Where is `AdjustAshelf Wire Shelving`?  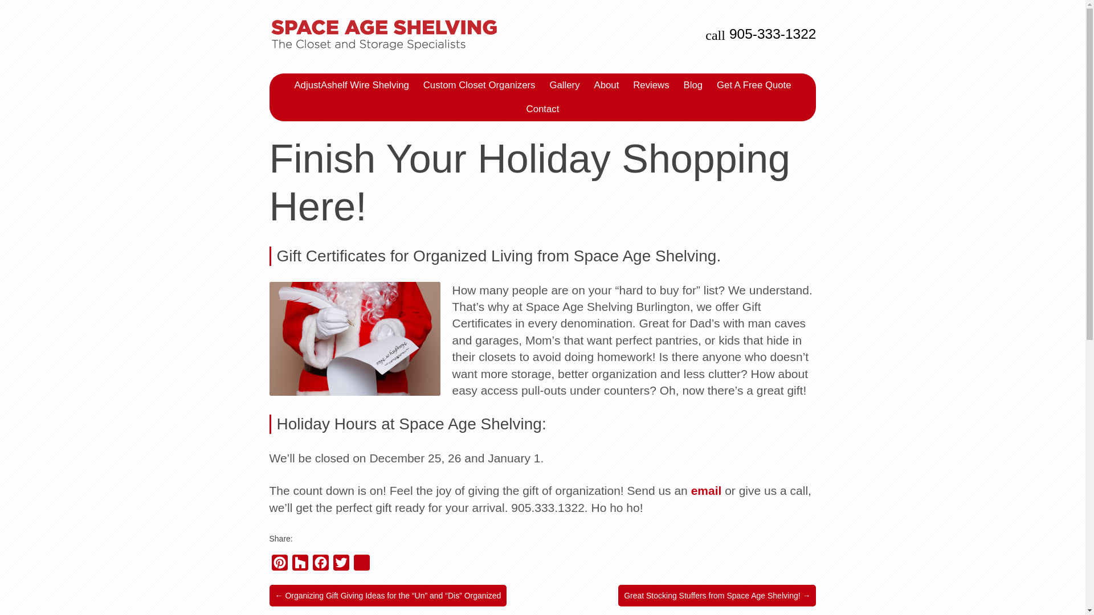
AdjustAshelf Wire Shelving is located at coordinates (351, 85).